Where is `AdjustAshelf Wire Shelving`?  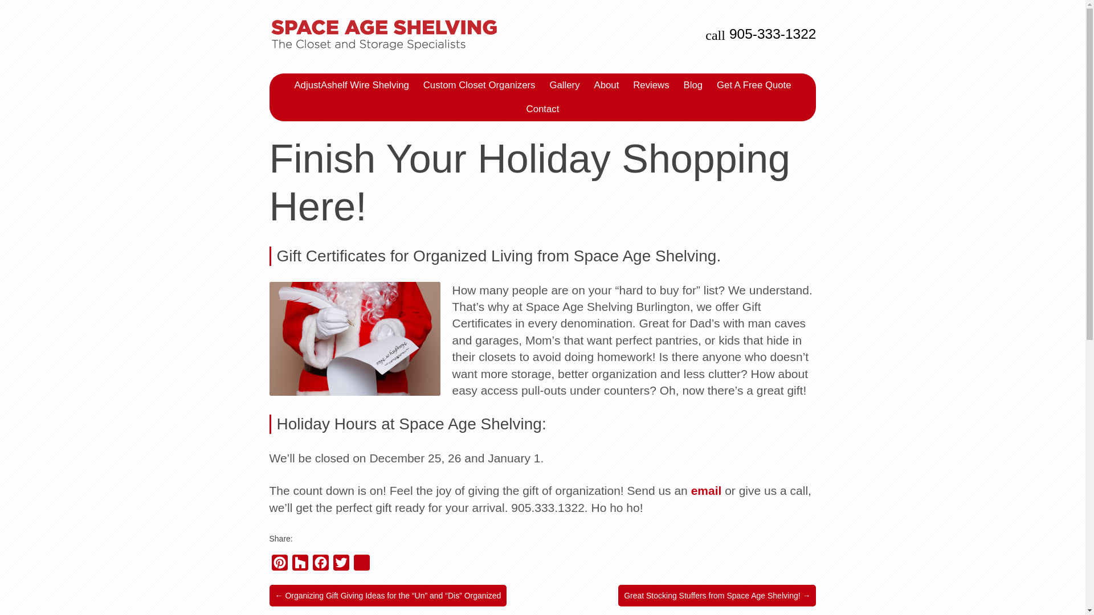
AdjustAshelf Wire Shelving is located at coordinates (351, 85).